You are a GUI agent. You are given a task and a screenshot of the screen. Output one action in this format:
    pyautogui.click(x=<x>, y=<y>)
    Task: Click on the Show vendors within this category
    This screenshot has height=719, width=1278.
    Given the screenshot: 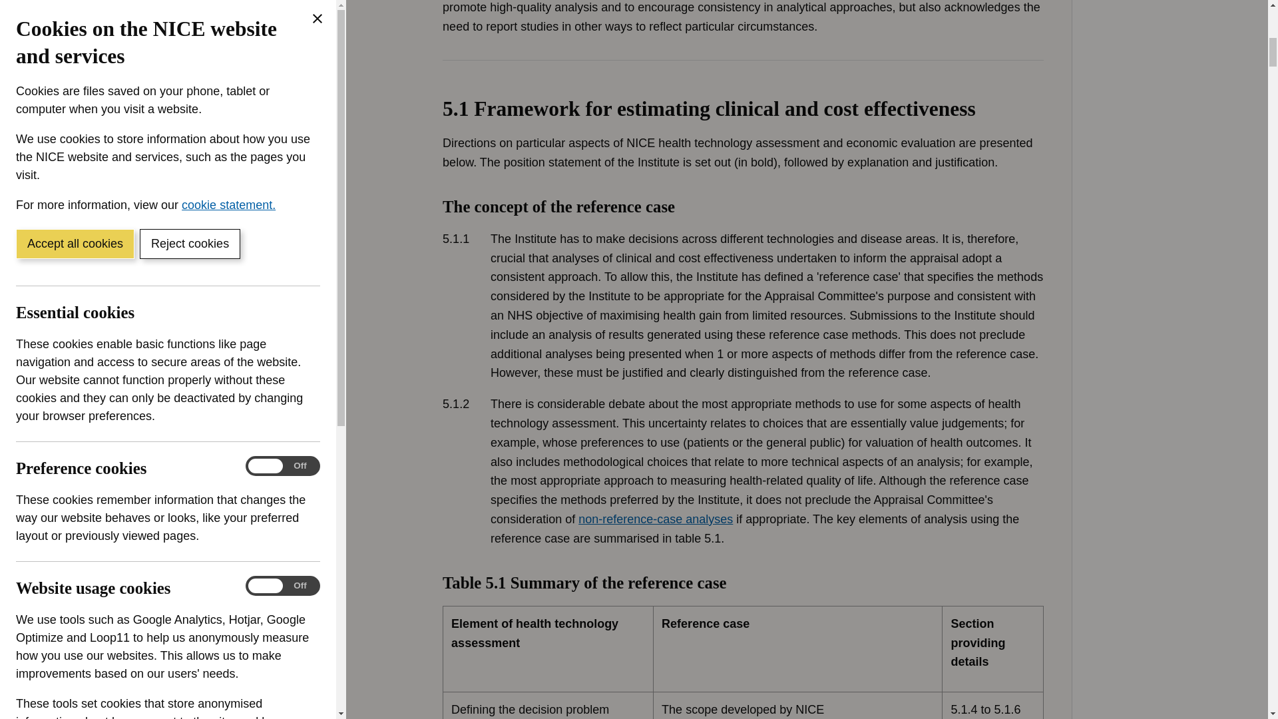 What is the action you would take?
    pyautogui.click(x=114, y=375)
    